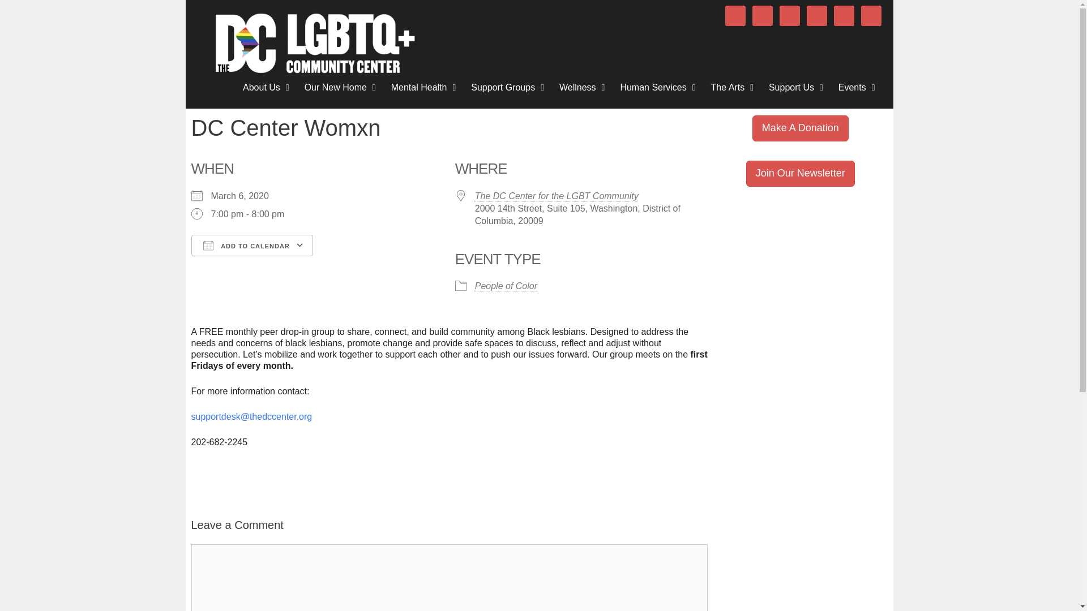  I want to click on Mental Health, so click(426, 87).